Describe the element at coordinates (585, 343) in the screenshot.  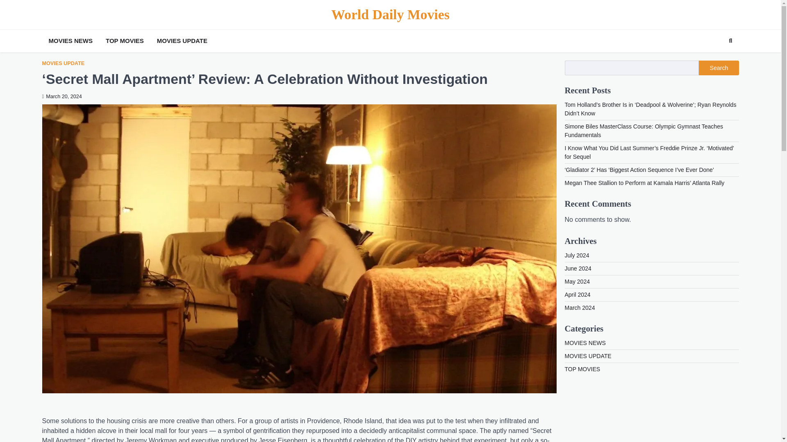
I see `MOVIES NEWS` at that location.